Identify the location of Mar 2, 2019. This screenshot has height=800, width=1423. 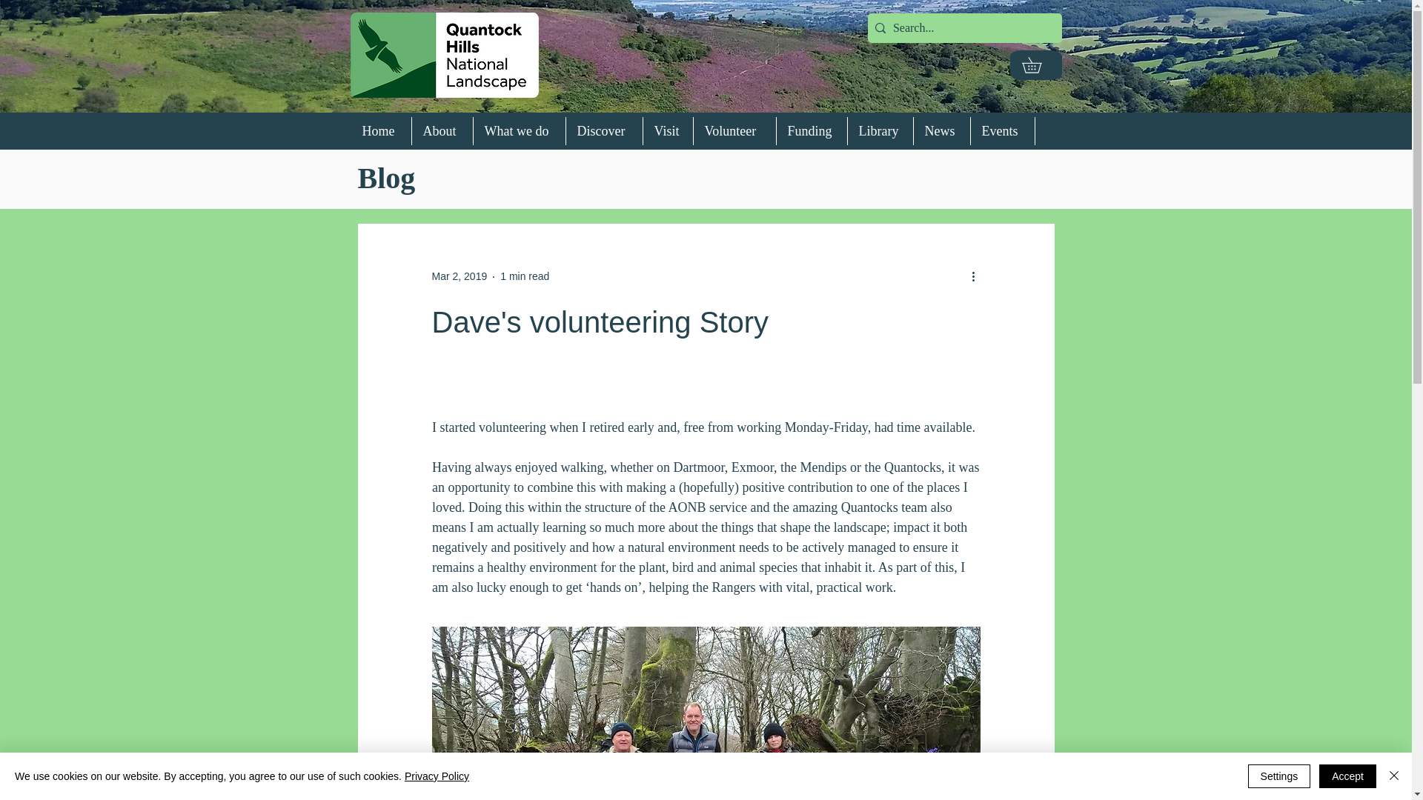
(458, 276).